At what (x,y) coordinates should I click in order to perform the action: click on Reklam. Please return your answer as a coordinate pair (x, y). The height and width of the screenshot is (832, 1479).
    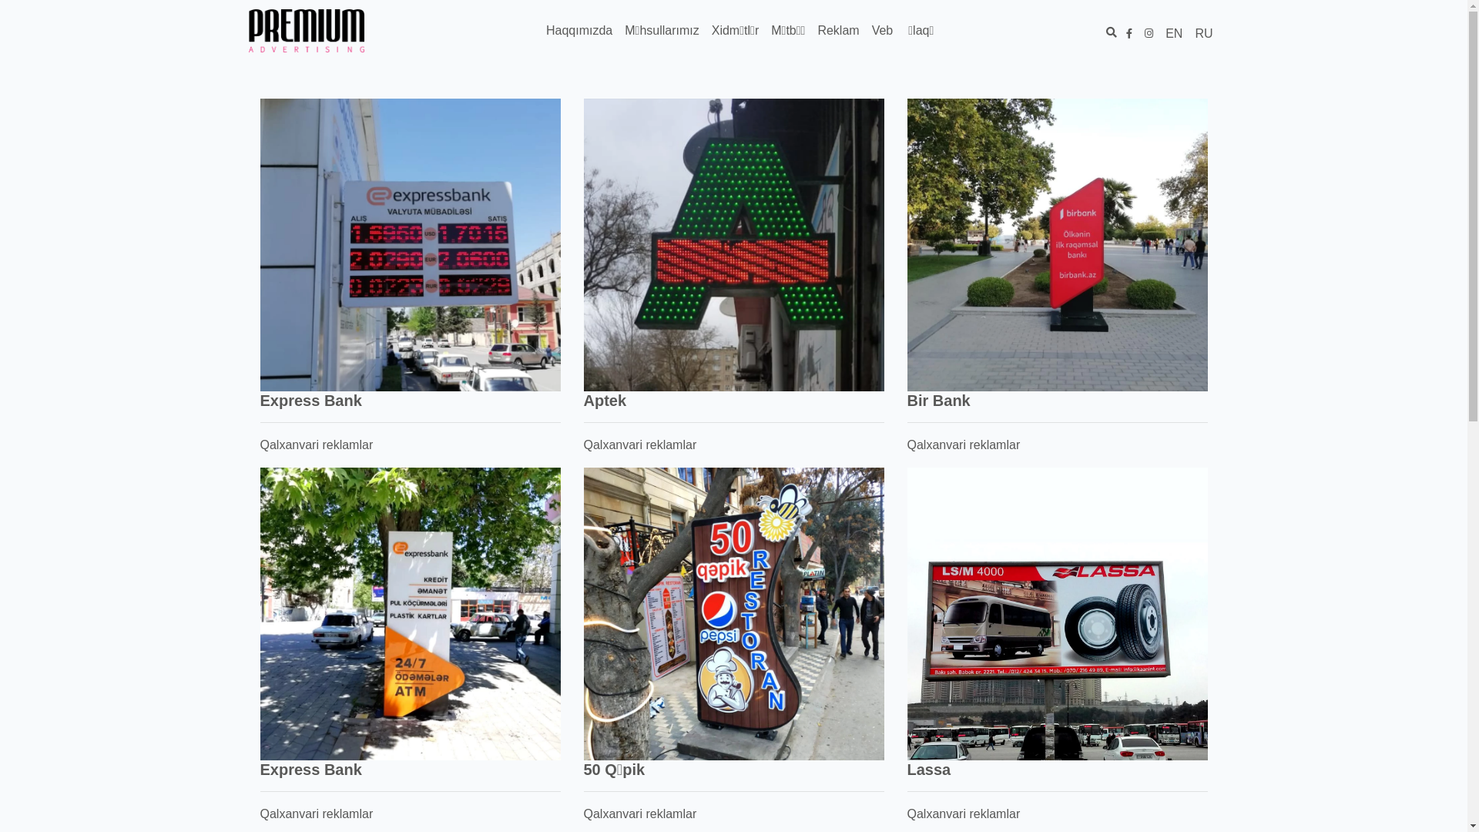
    Looking at the image, I should click on (838, 31).